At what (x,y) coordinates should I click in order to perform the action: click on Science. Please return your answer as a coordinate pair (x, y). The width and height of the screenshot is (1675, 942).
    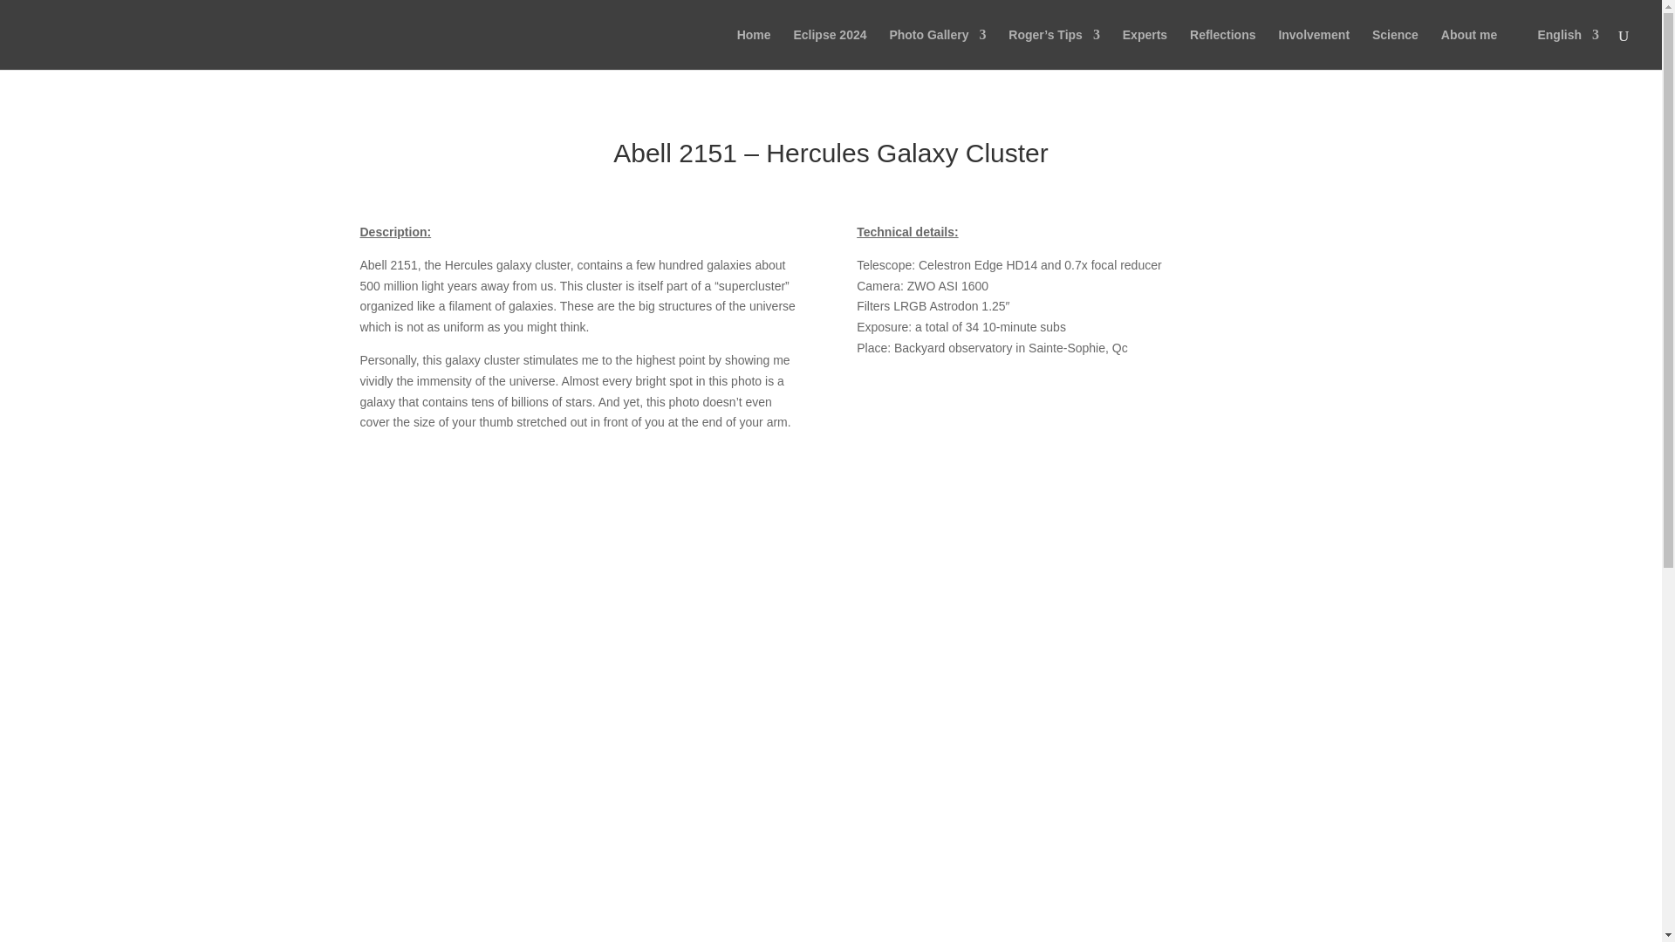
    Looking at the image, I should click on (1395, 49).